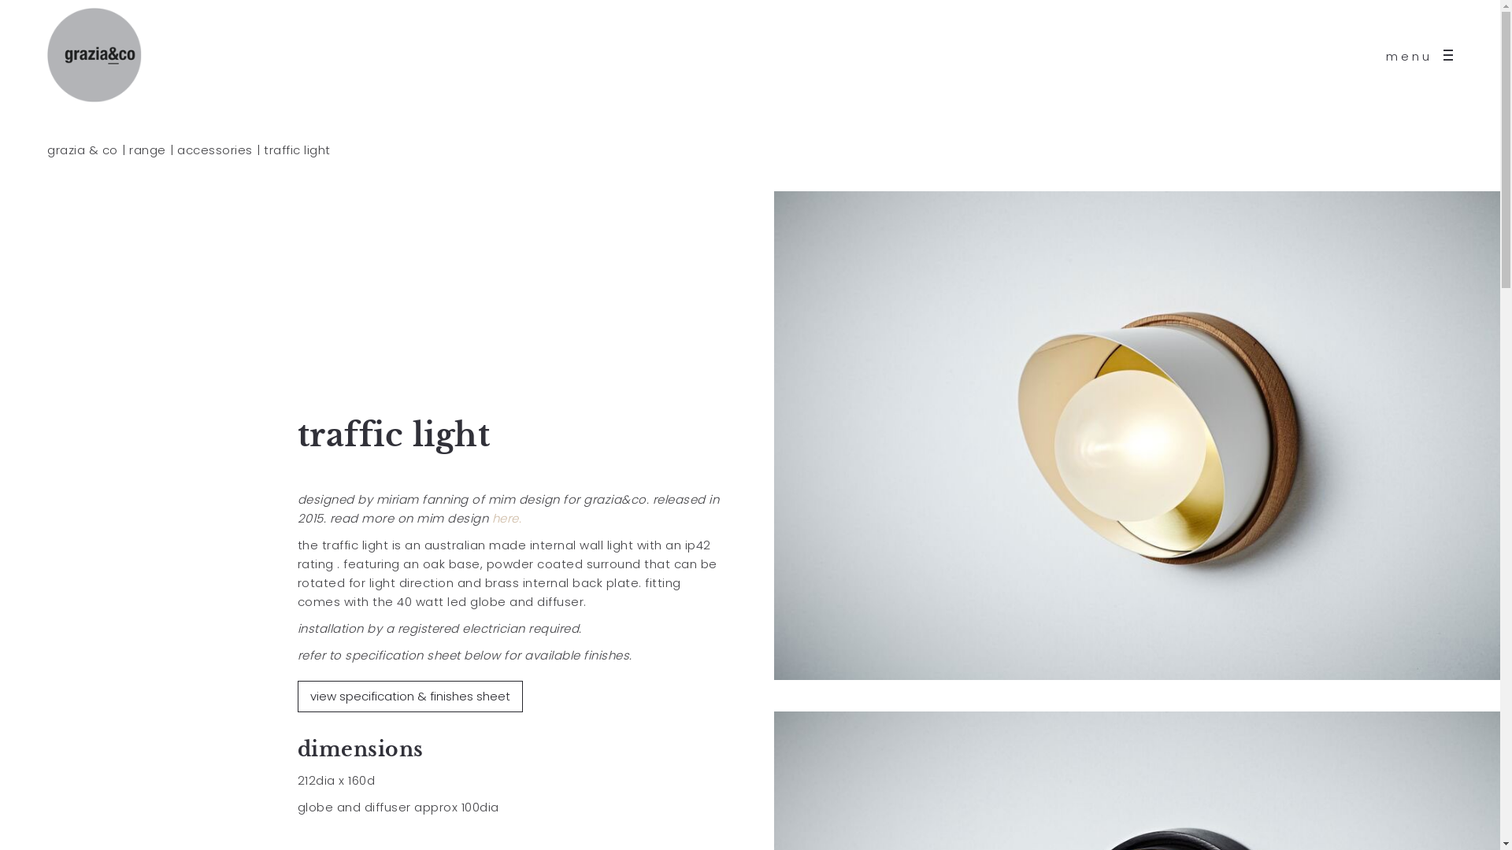 The image size is (1512, 850). I want to click on grazia & co, so click(83, 150).